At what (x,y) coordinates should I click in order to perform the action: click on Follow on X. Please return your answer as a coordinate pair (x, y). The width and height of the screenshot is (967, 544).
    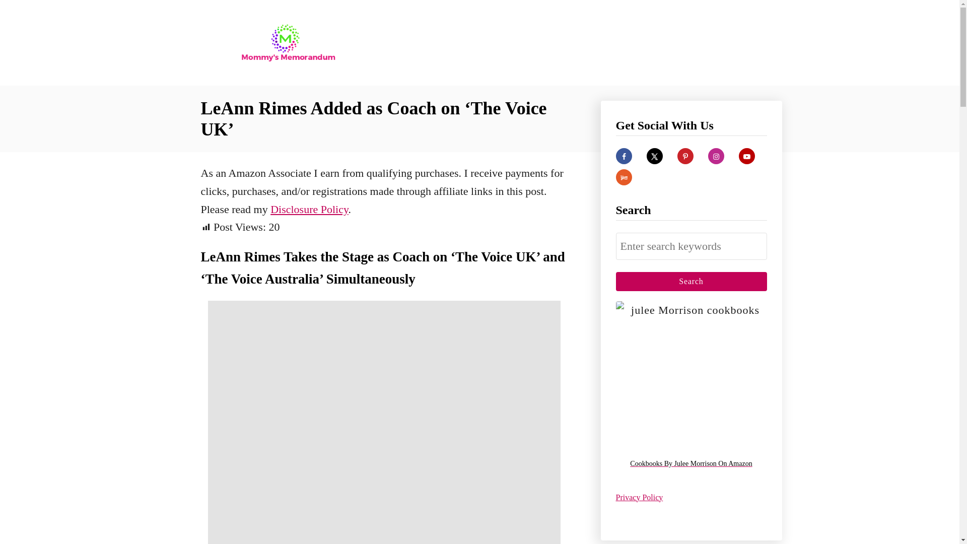
    Looking at the image, I should click on (655, 156).